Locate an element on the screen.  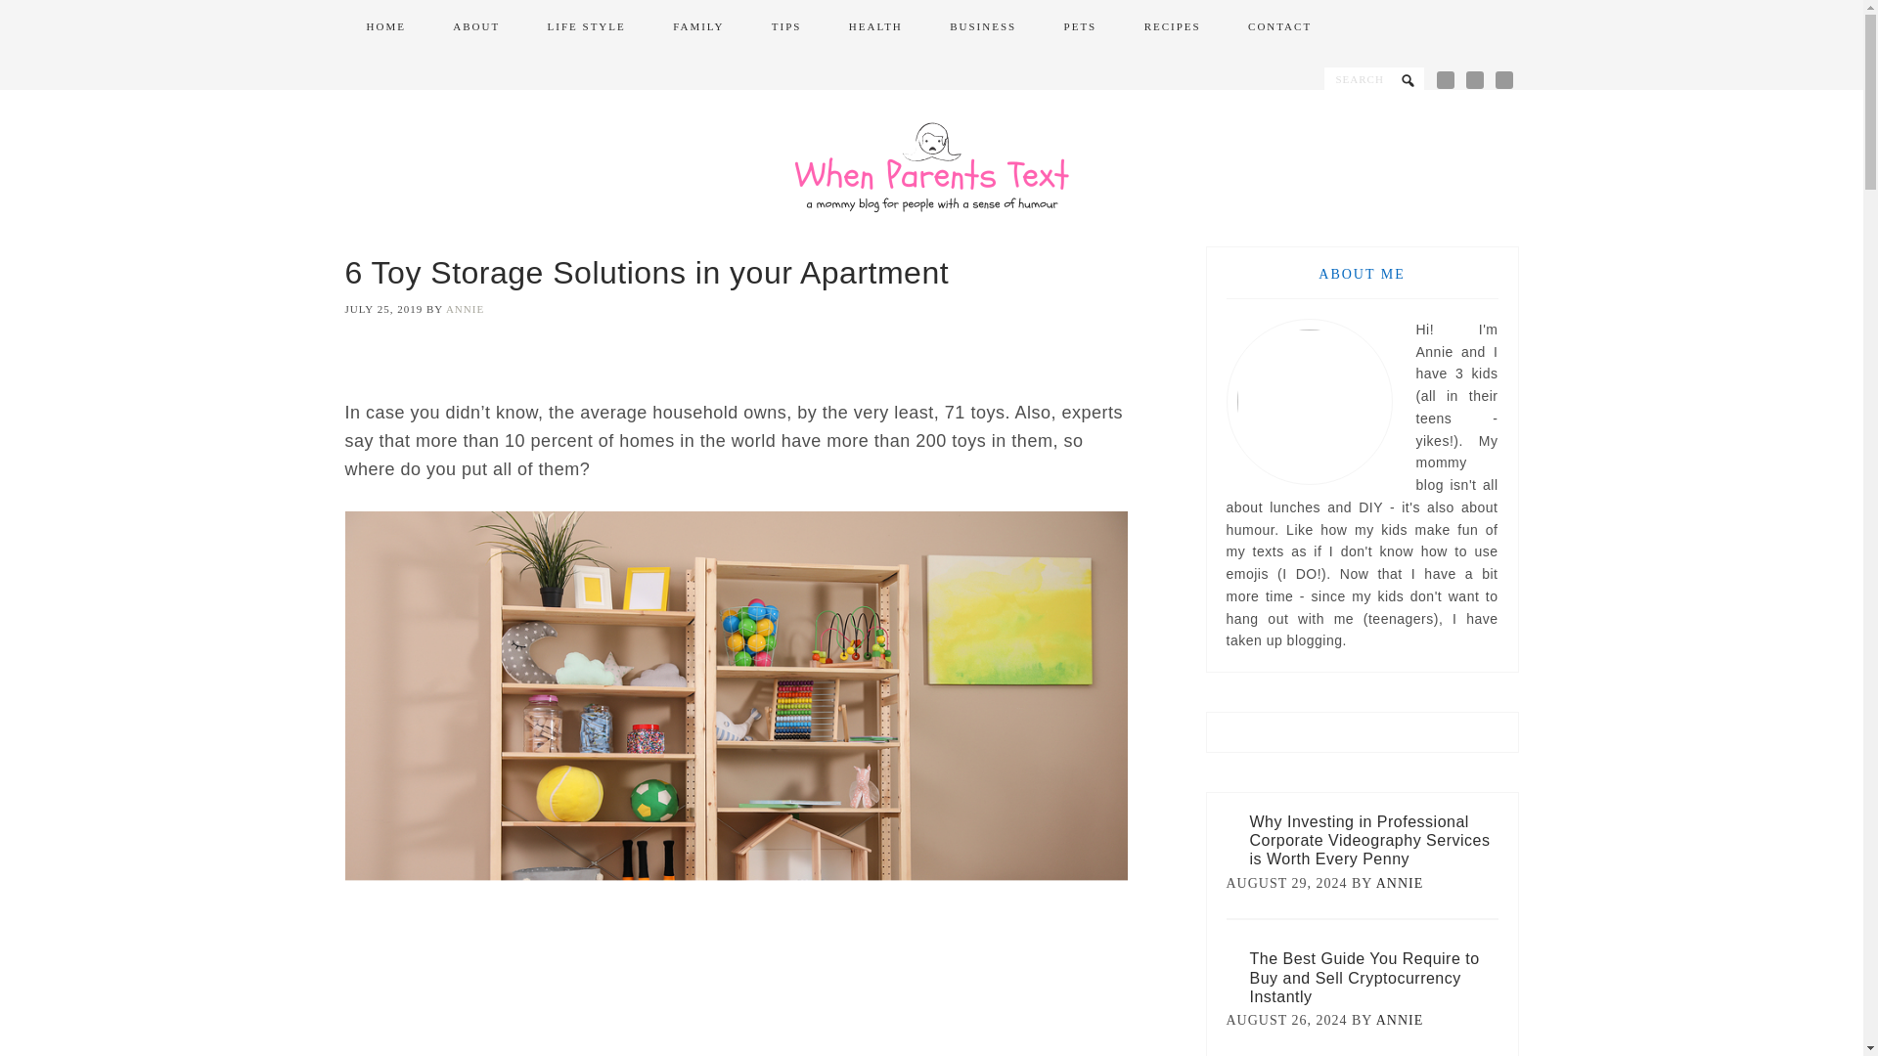
CONTACT is located at coordinates (1279, 27).